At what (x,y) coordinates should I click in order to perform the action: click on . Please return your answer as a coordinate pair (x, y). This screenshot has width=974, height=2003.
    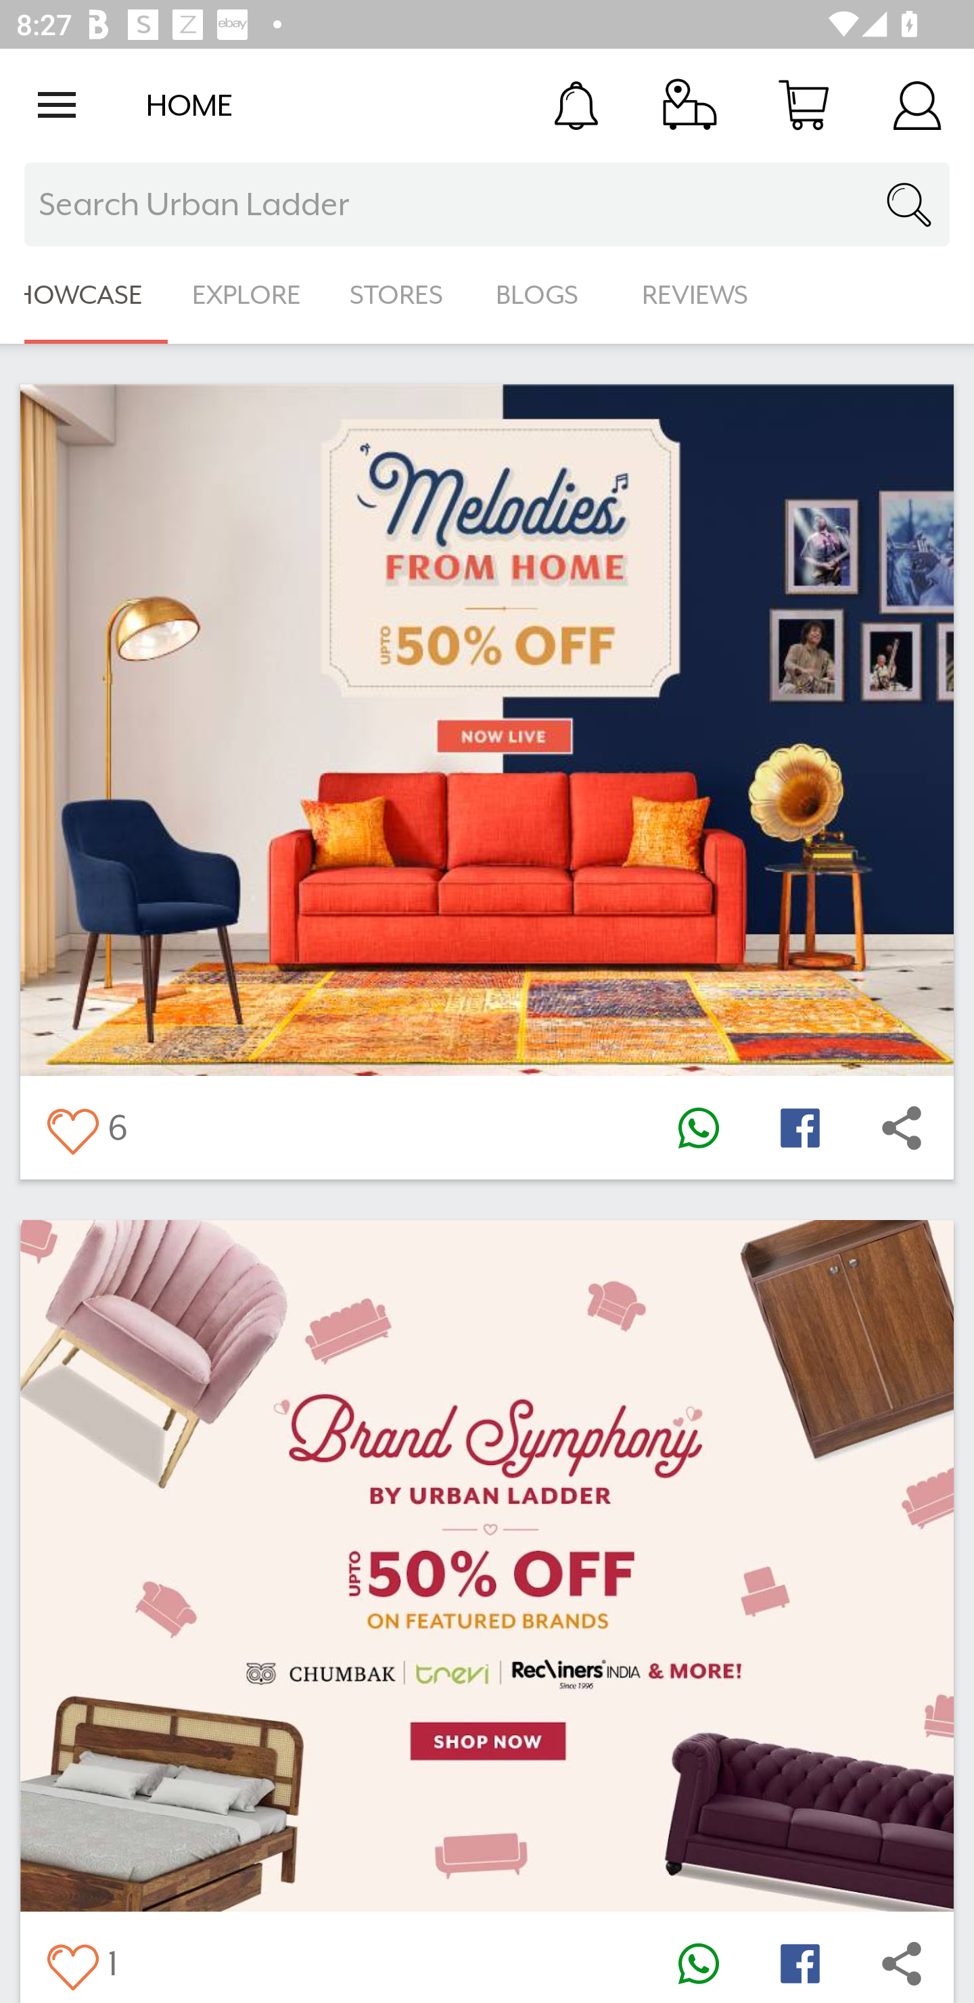
    Looking at the image, I should click on (902, 1127).